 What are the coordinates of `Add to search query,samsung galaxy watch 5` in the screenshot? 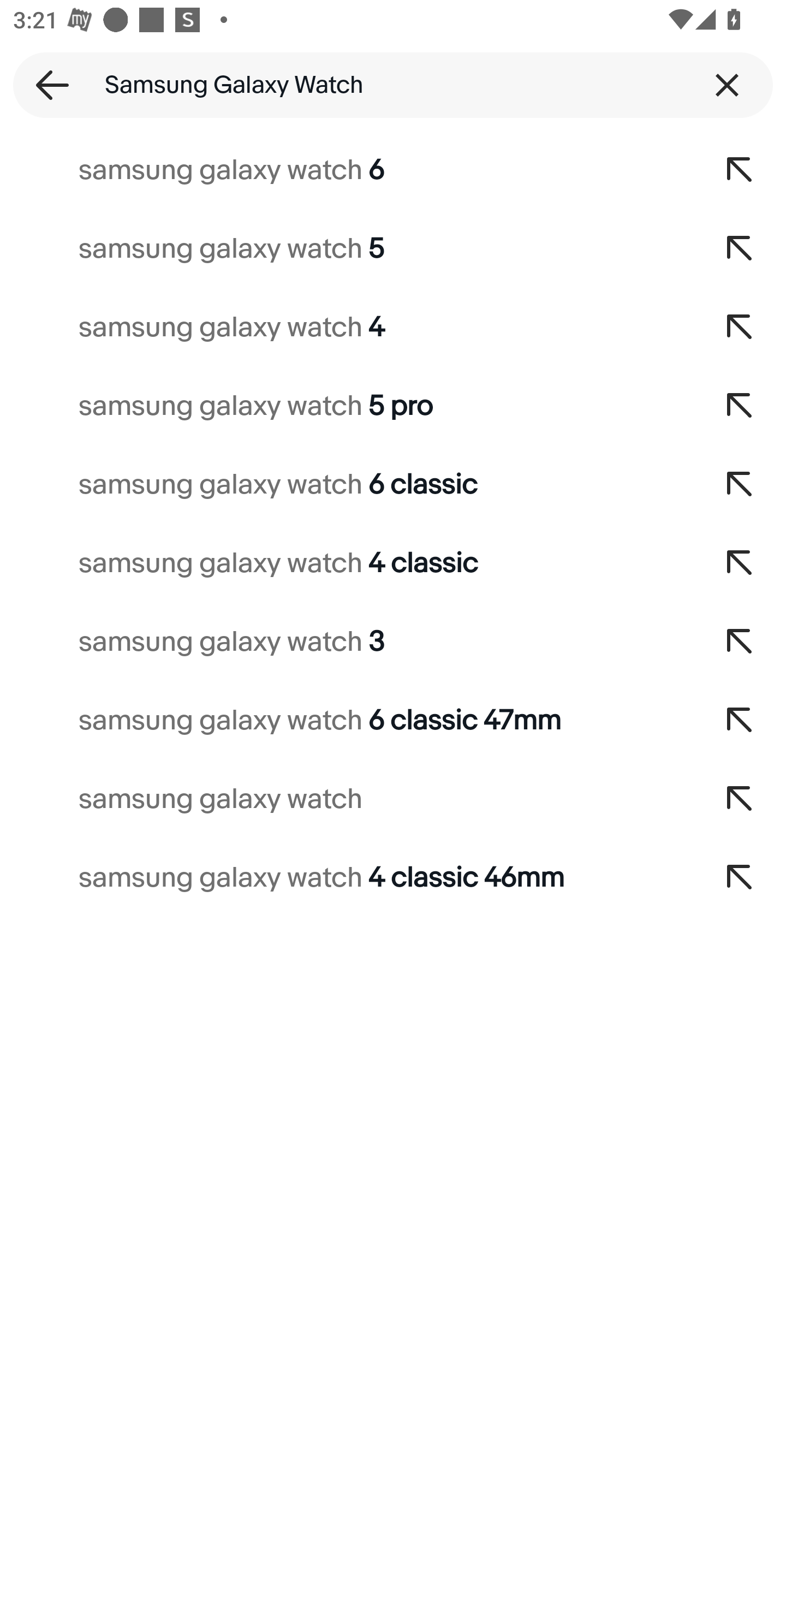 It's located at (740, 248).